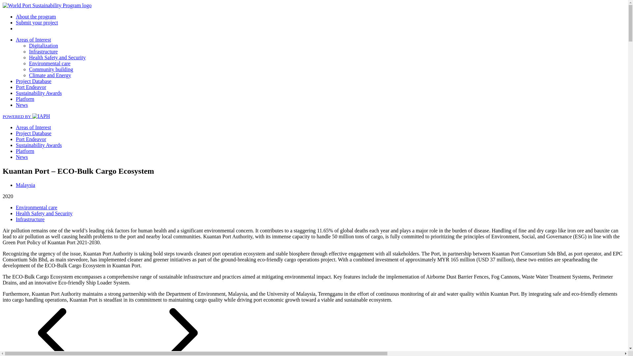  What do you see at coordinates (63, 355) in the screenshot?
I see `Previous` at bounding box center [63, 355].